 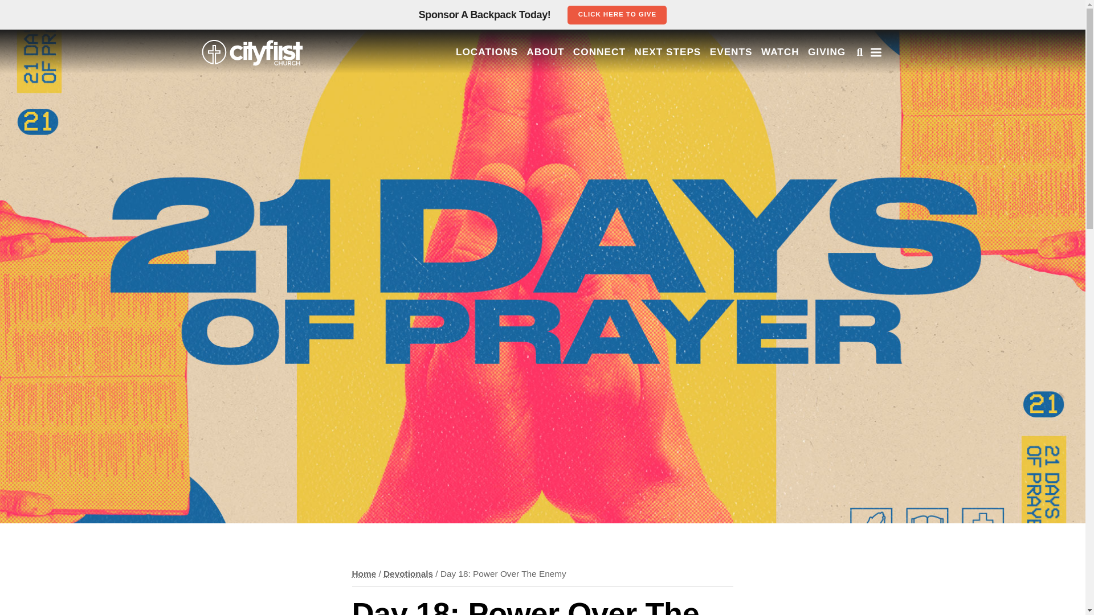 What do you see at coordinates (617, 15) in the screenshot?
I see `CLICK HERE TO GIVE` at bounding box center [617, 15].